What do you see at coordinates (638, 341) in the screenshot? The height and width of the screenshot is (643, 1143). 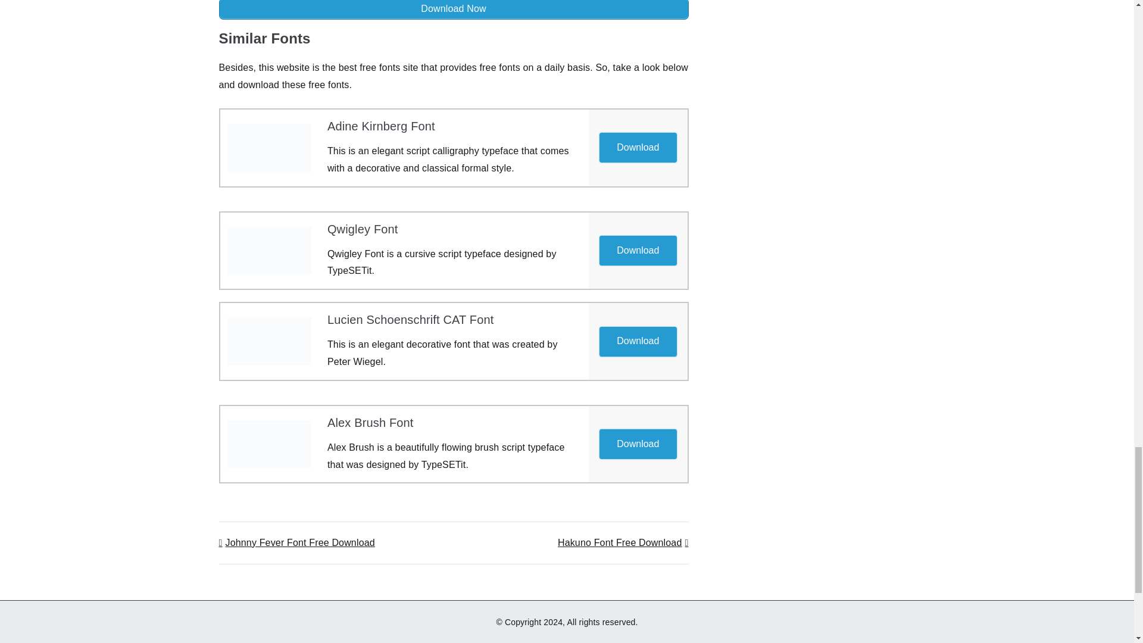 I see `Download` at bounding box center [638, 341].